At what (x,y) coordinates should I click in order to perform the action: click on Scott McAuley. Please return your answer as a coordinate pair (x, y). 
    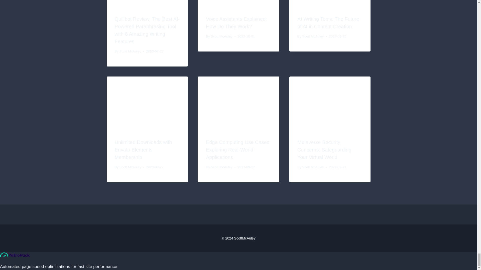
    Looking at the image, I should click on (130, 51).